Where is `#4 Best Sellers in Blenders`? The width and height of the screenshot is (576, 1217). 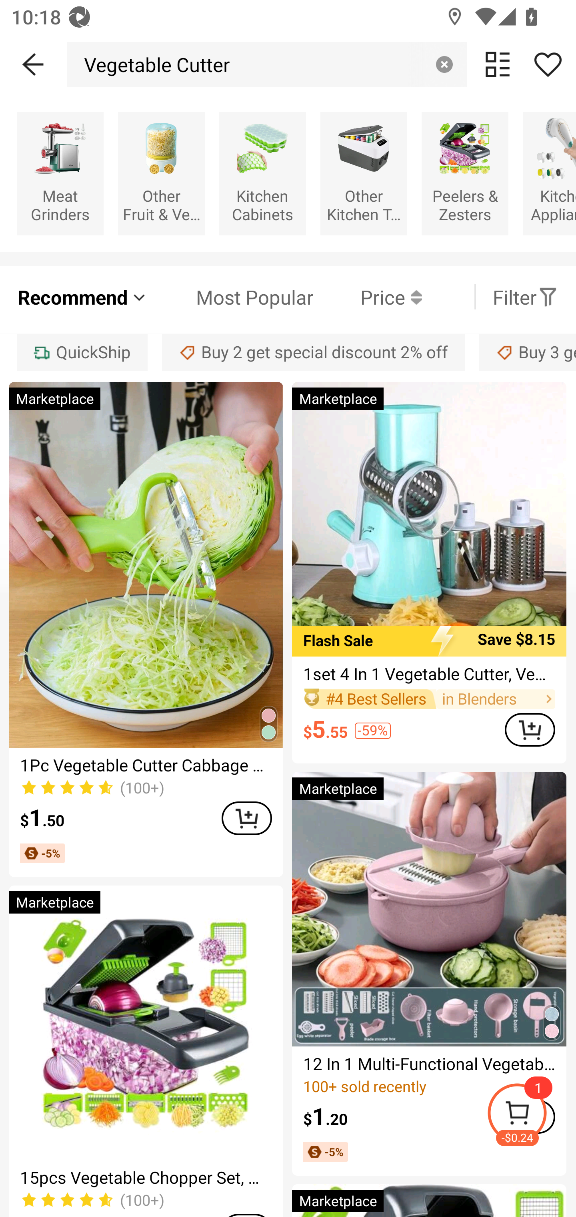
#4 Best Sellers in Blenders is located at coordinates (429, 699).